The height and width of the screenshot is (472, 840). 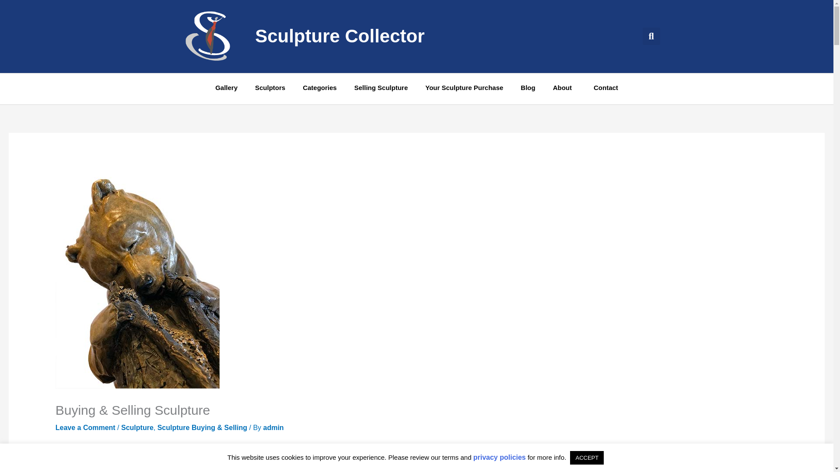 What do you see at coordinates (319, 87) in the screenshot?
I see `Categories` at bounding box center [319, 87].